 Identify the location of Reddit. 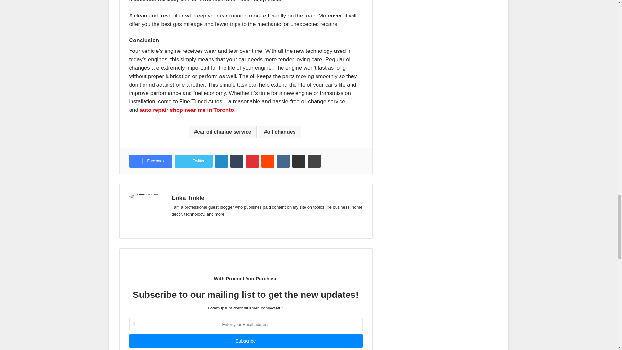
(268, 161).